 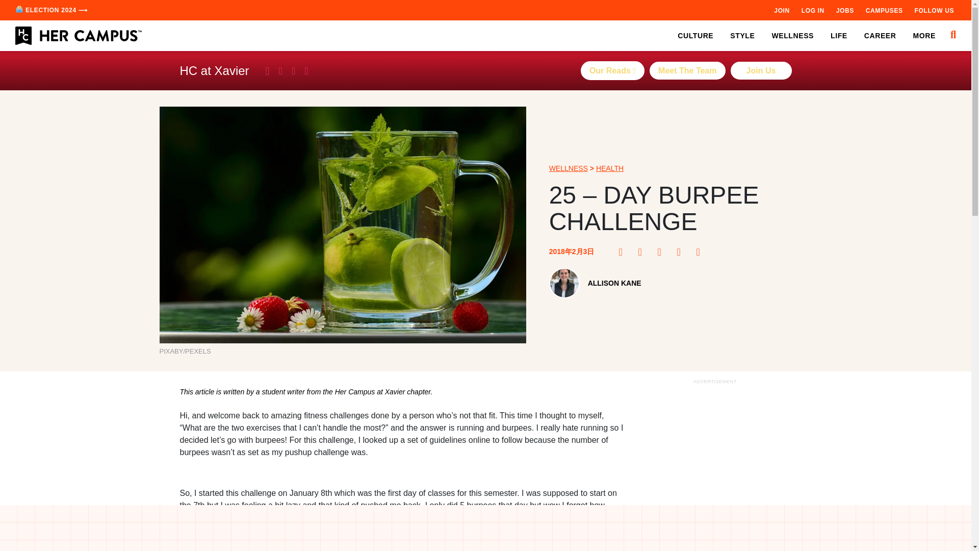 What do you see at coordinates (662, 252) in the screenshot?
I see `Twitter` at bounding box center [662, 252].